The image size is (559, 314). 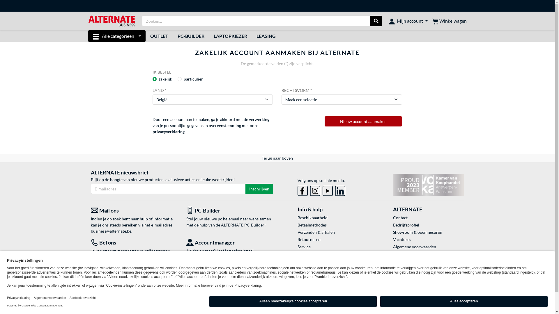 What do you see at coordinates (429, 254) in the screenshot?
I see `Gebruikersvoorwaarden` at bounding box center [429, 254].